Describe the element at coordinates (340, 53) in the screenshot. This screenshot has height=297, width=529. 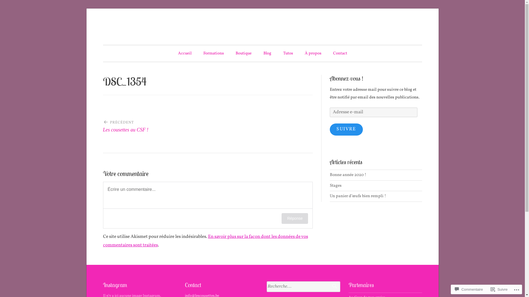
I see `Contact` at that location.